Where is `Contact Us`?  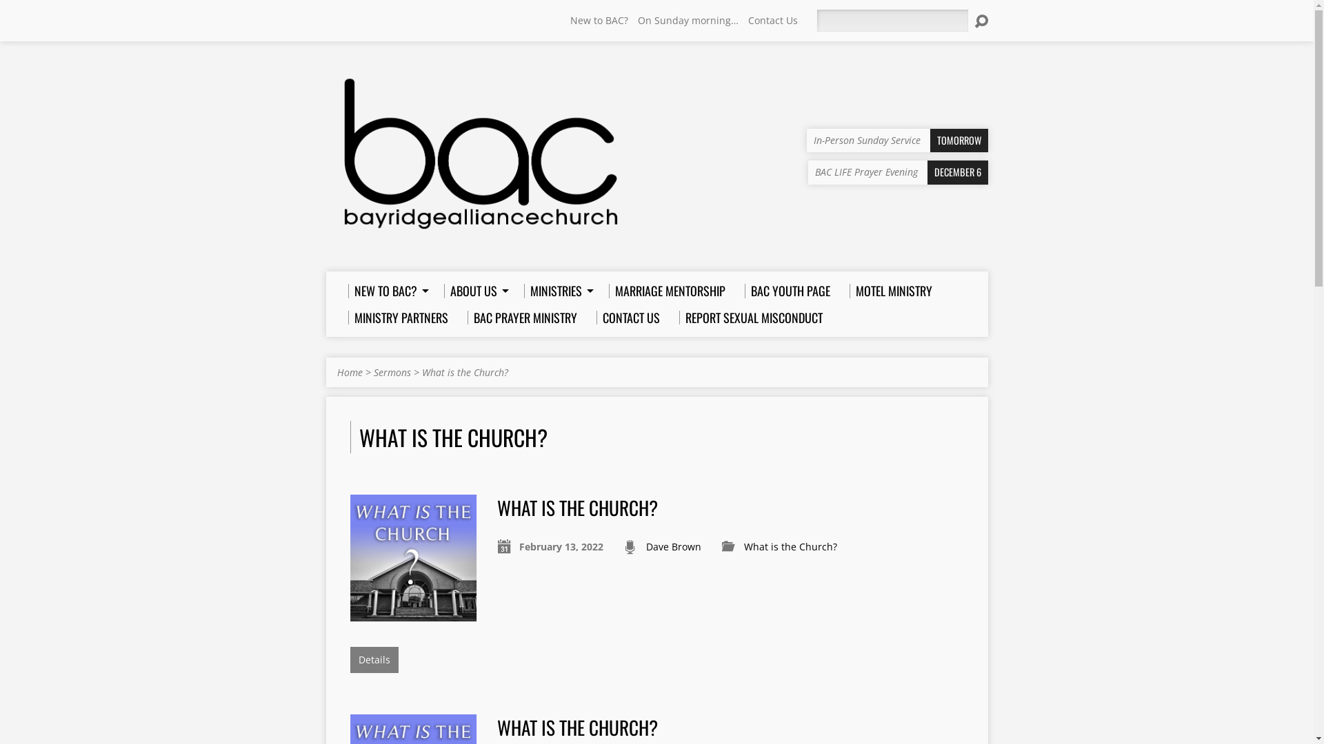
Contact Us is located at coordinates (772, 20).